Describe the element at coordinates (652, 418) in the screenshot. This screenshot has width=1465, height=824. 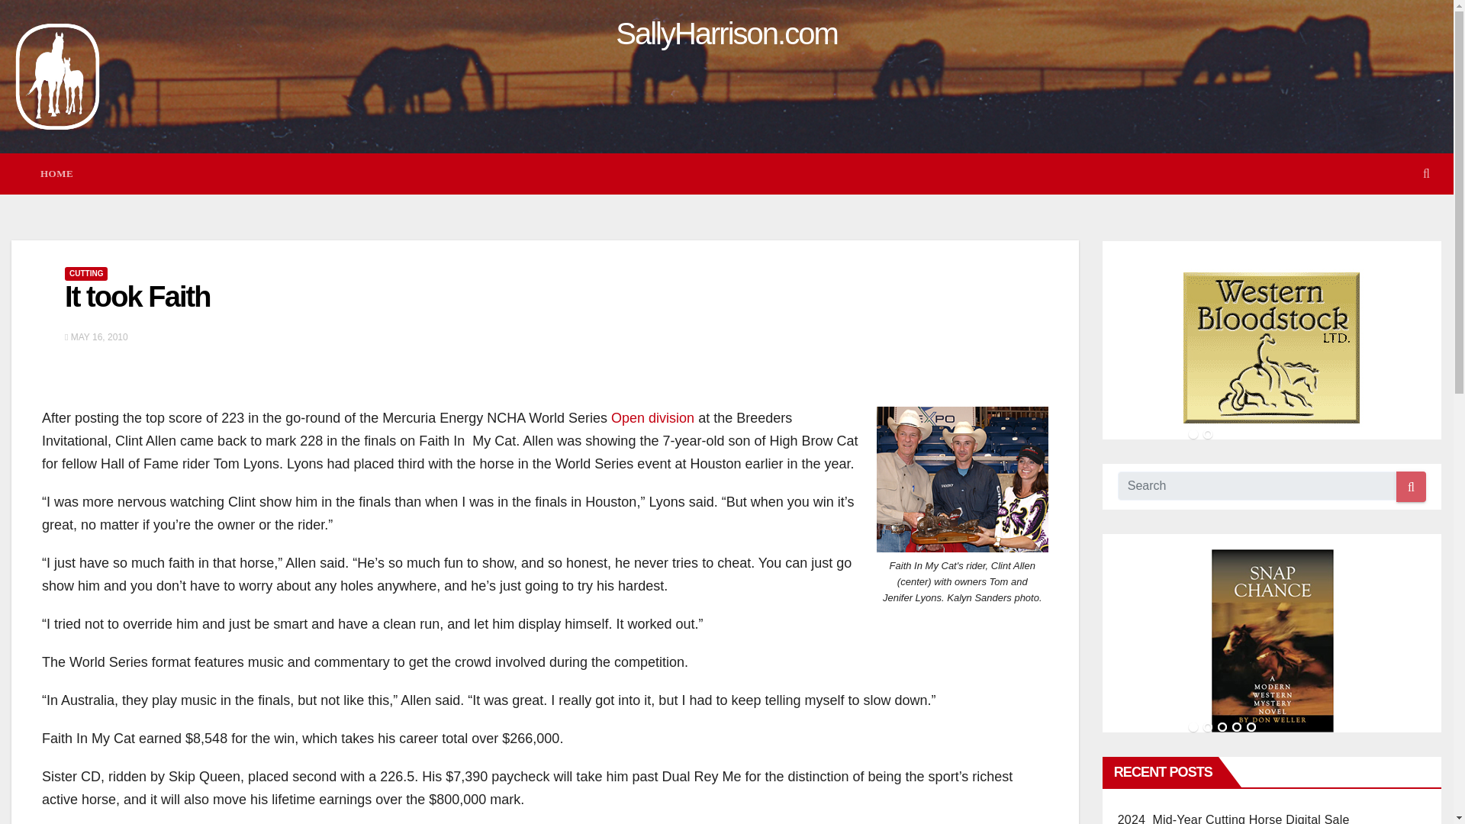
I see `Open division` at that location.